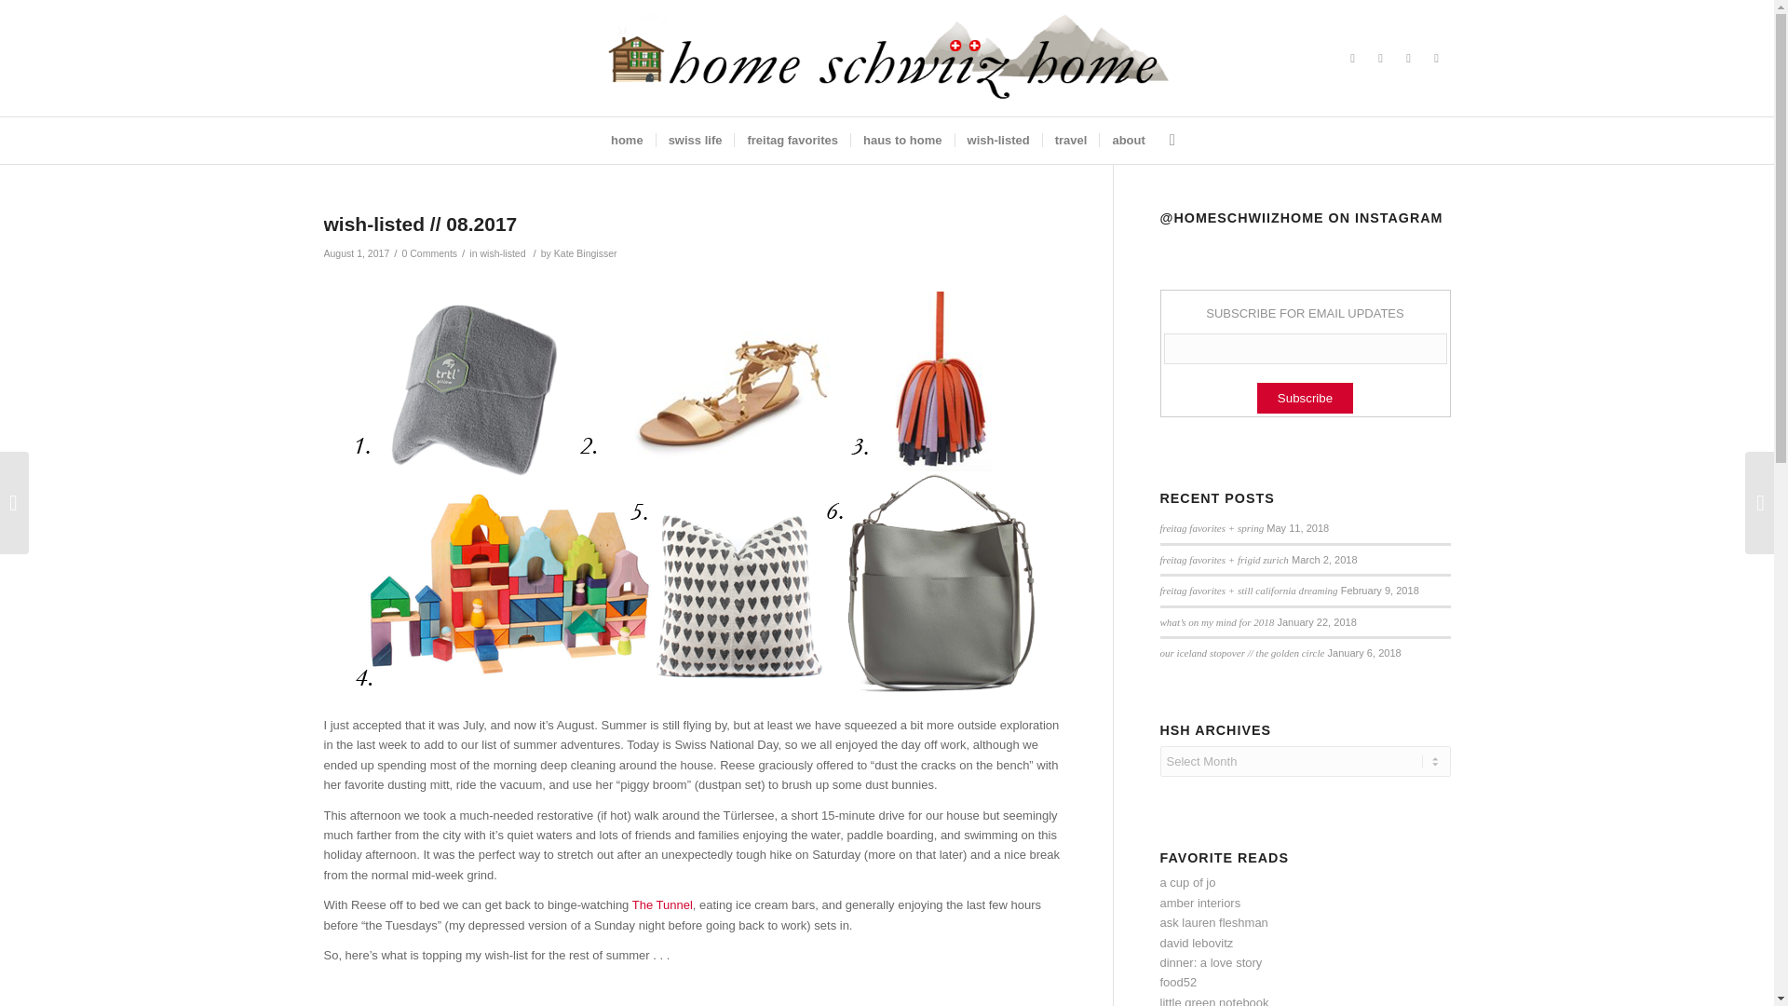  I want to click on about, so click(1128, 141).